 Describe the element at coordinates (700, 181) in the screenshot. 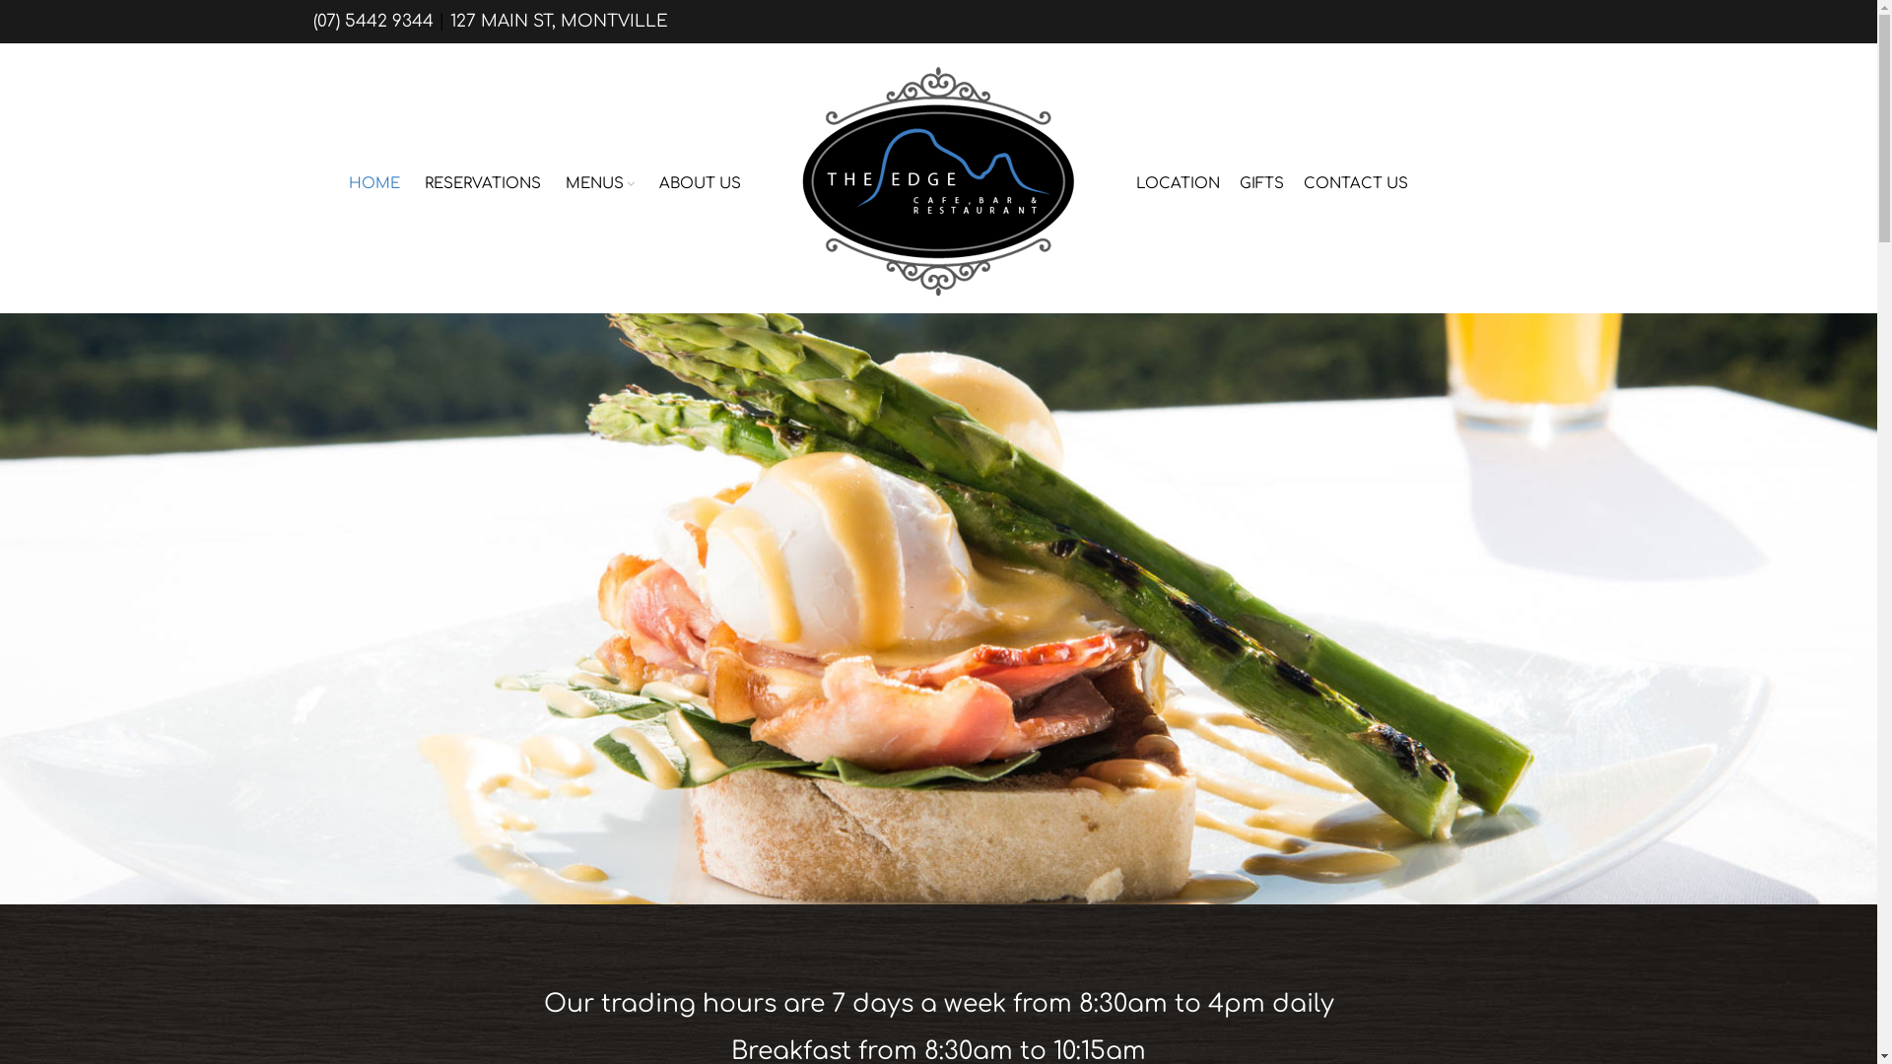

I see `ABOUT US` at that location.